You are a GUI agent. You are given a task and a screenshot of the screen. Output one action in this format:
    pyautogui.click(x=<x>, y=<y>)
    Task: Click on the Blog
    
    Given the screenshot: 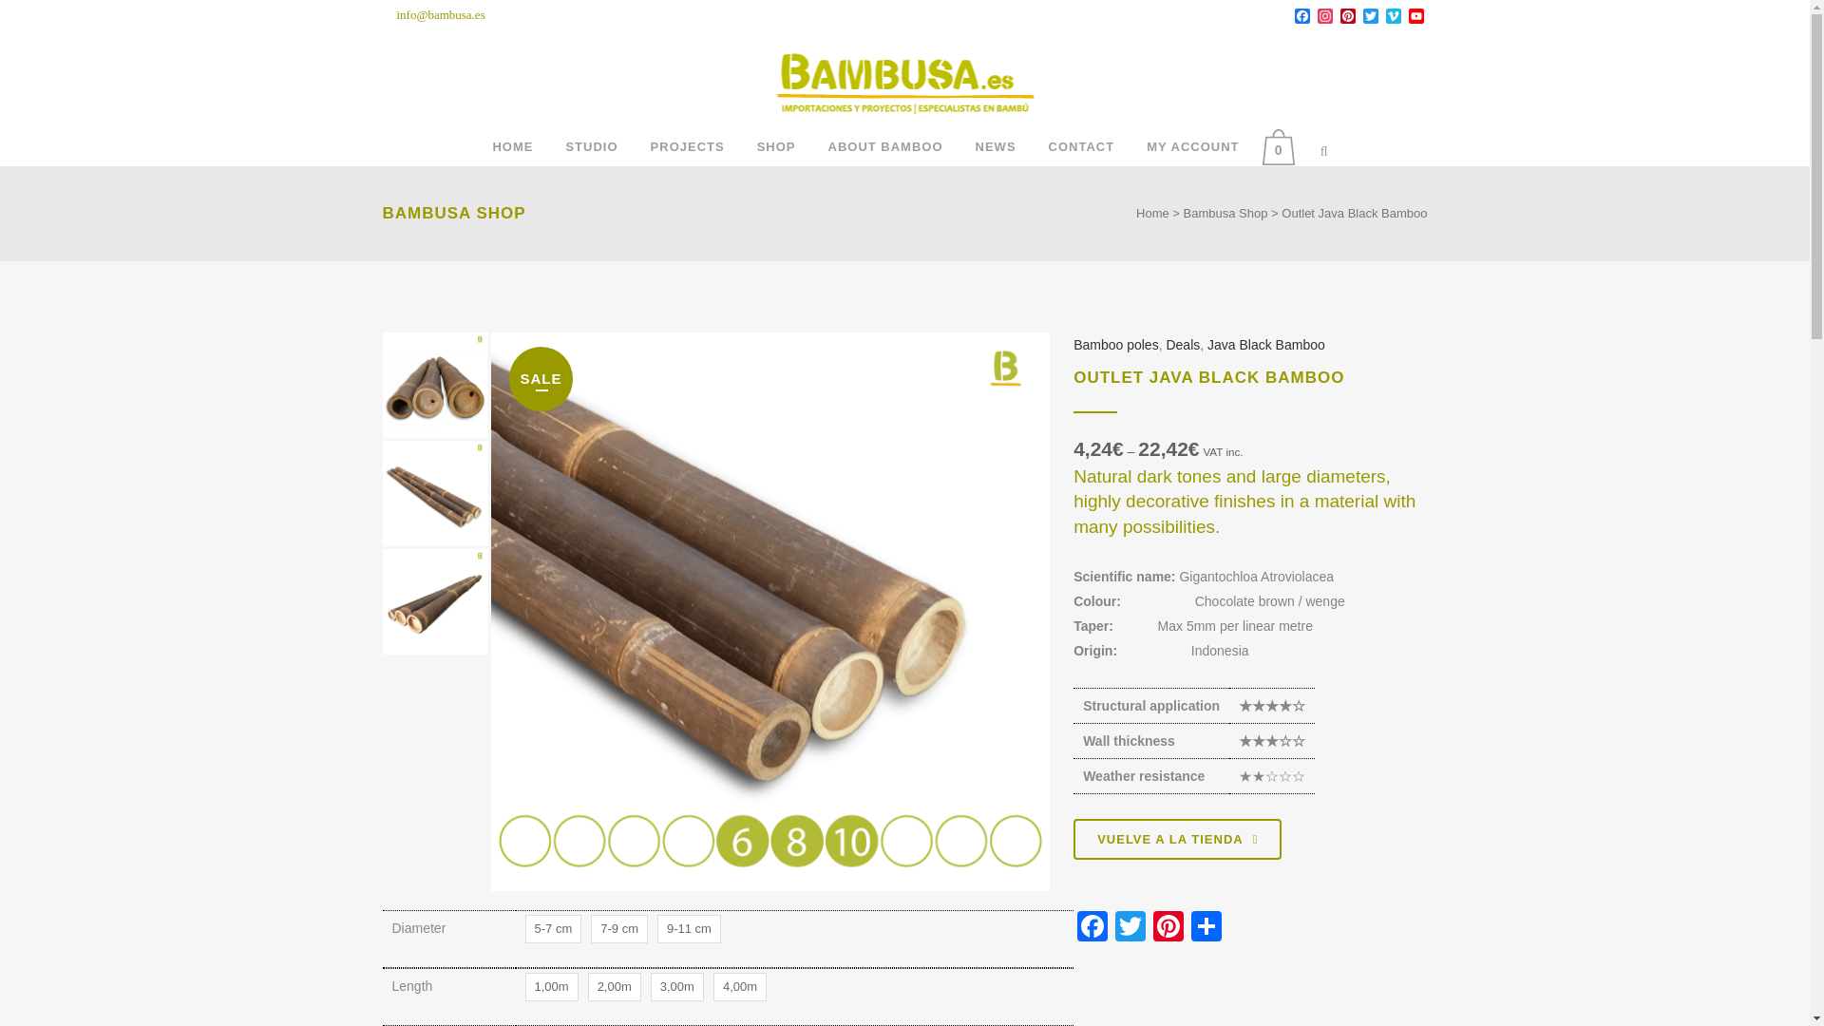 What is the action you would take?
    pyautogui.click(x=996, y=146)
    